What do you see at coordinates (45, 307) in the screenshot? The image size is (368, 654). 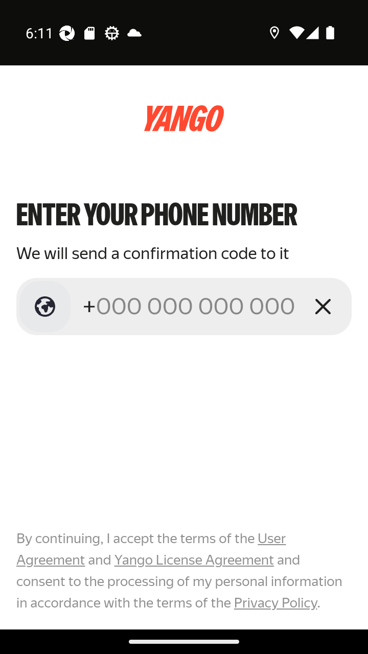 I see ` ` at bounding box center [45, 307].